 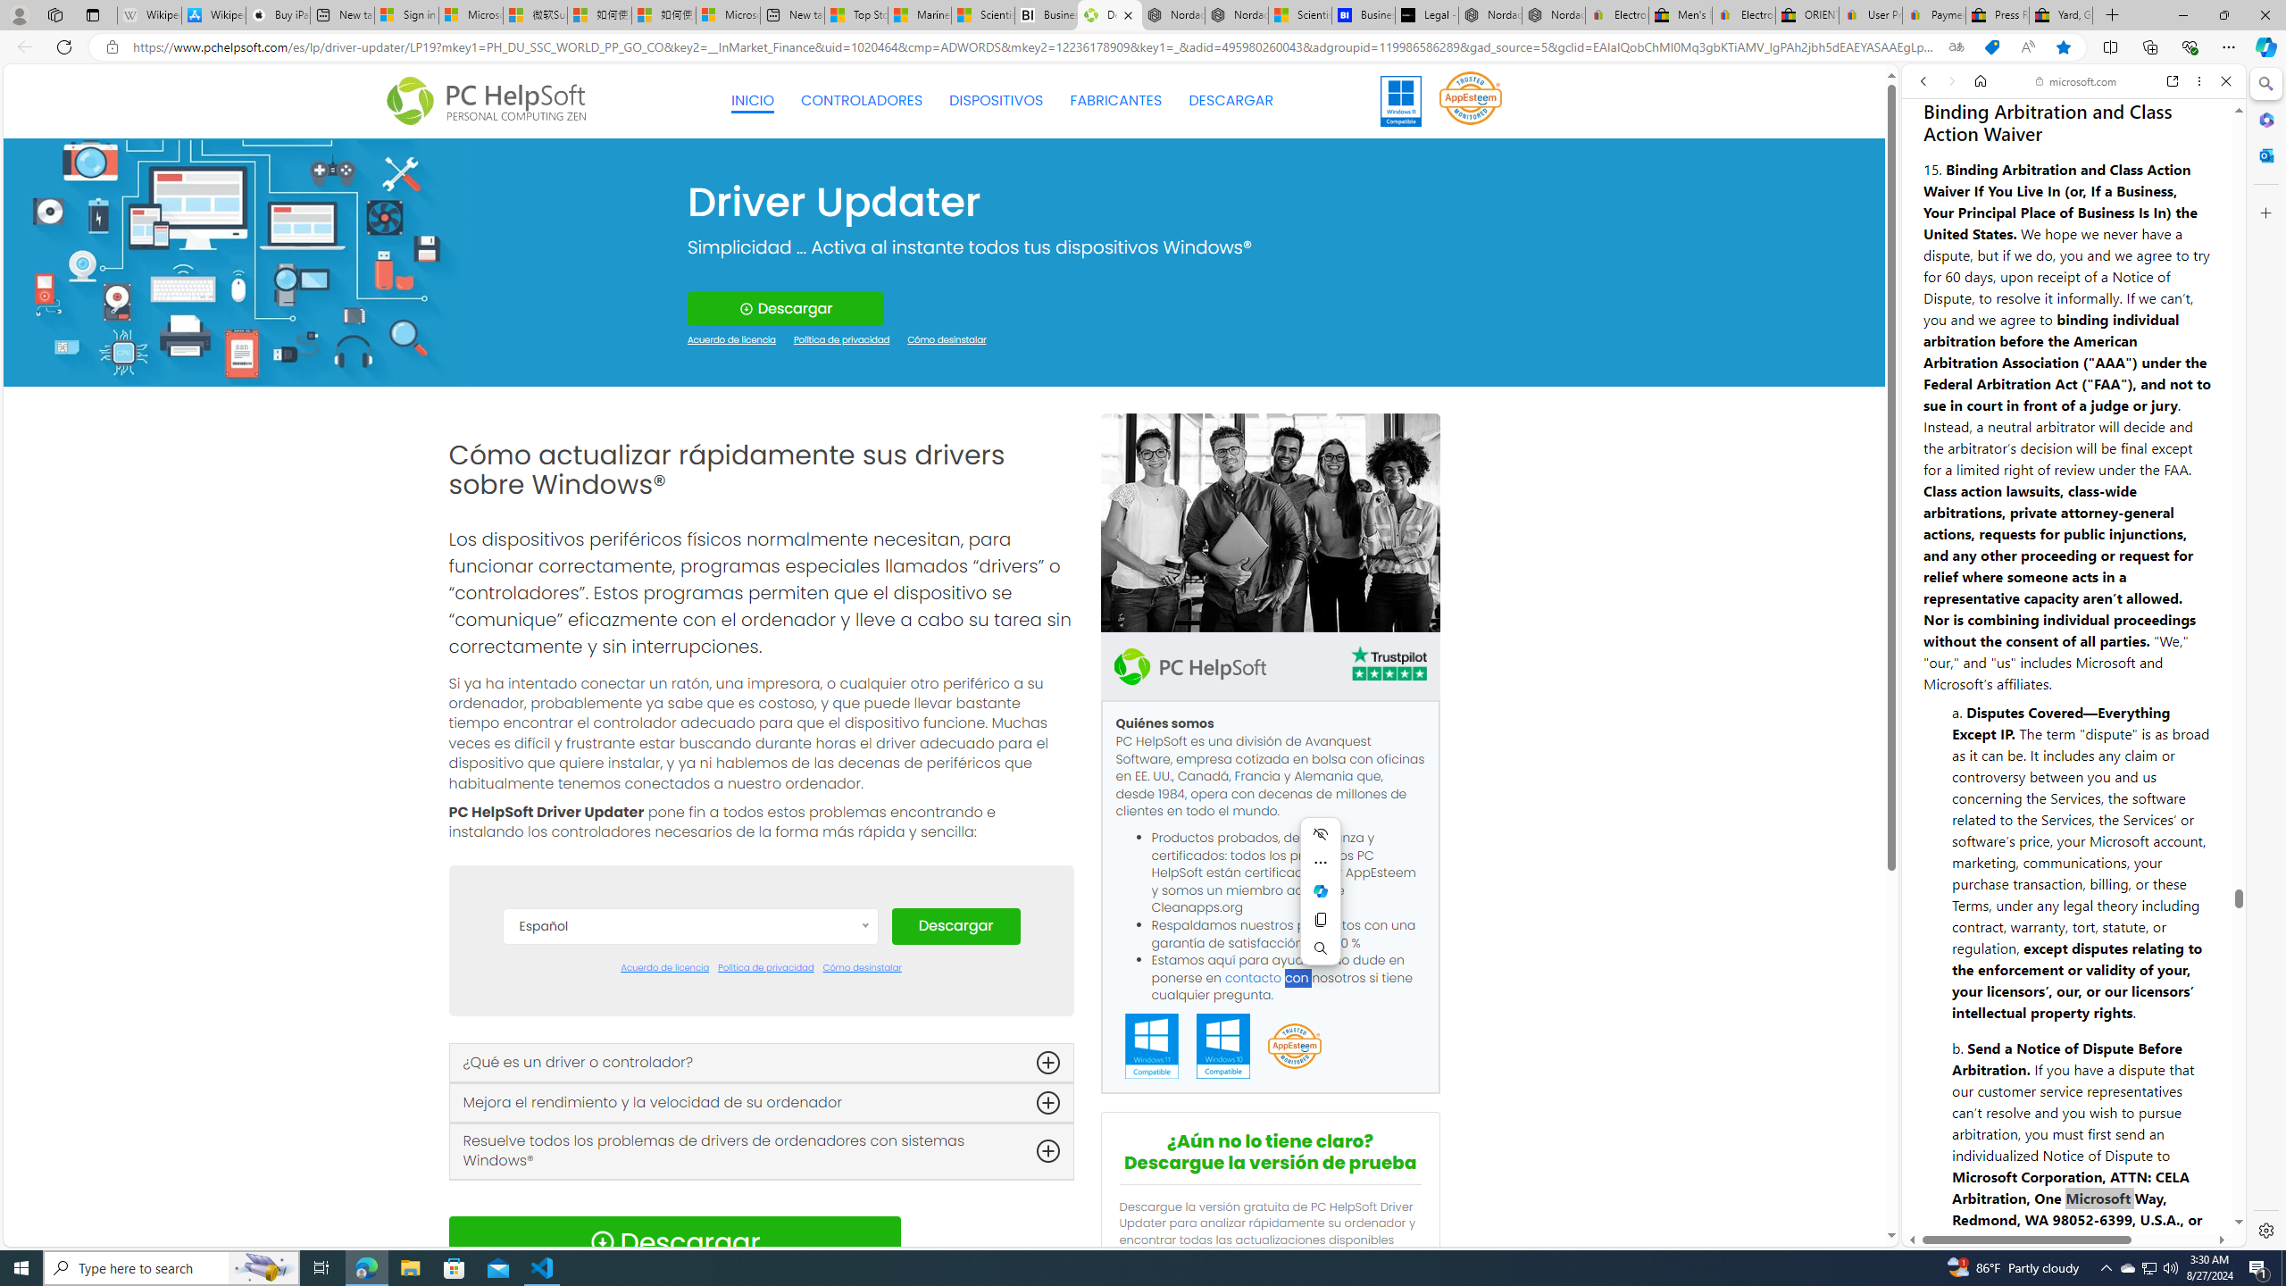 I want to click on Marine life - MSN, so click(x=920, y=15).